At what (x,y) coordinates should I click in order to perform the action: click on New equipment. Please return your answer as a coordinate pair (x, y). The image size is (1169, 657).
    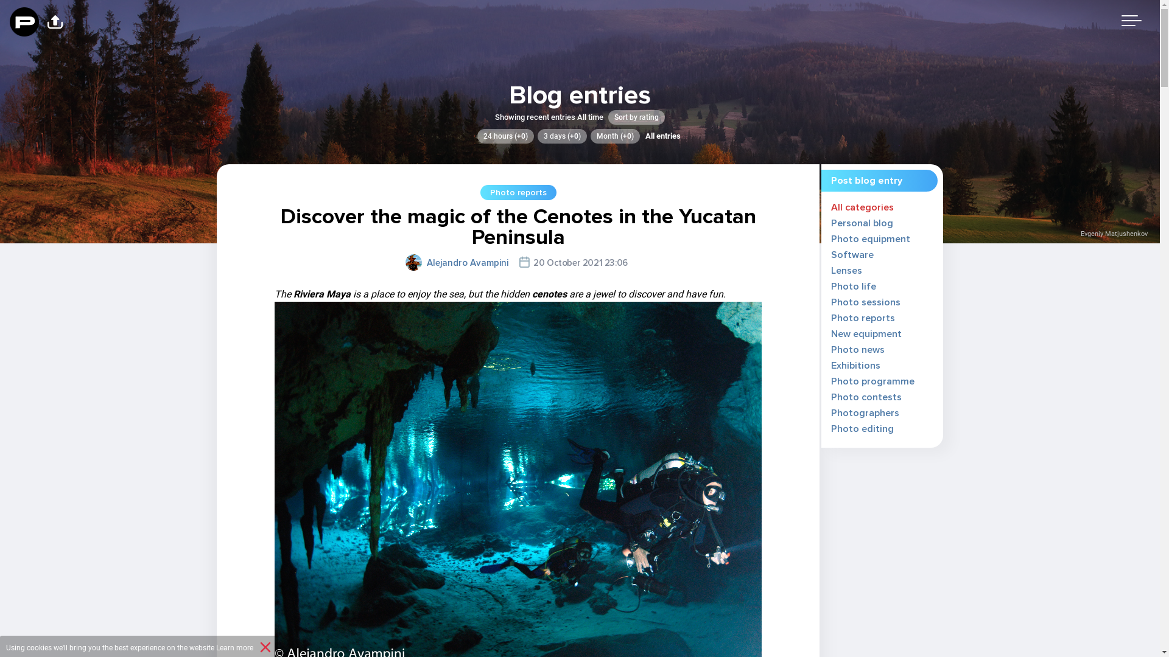
    Looking at the image, I should click on (866, 334).